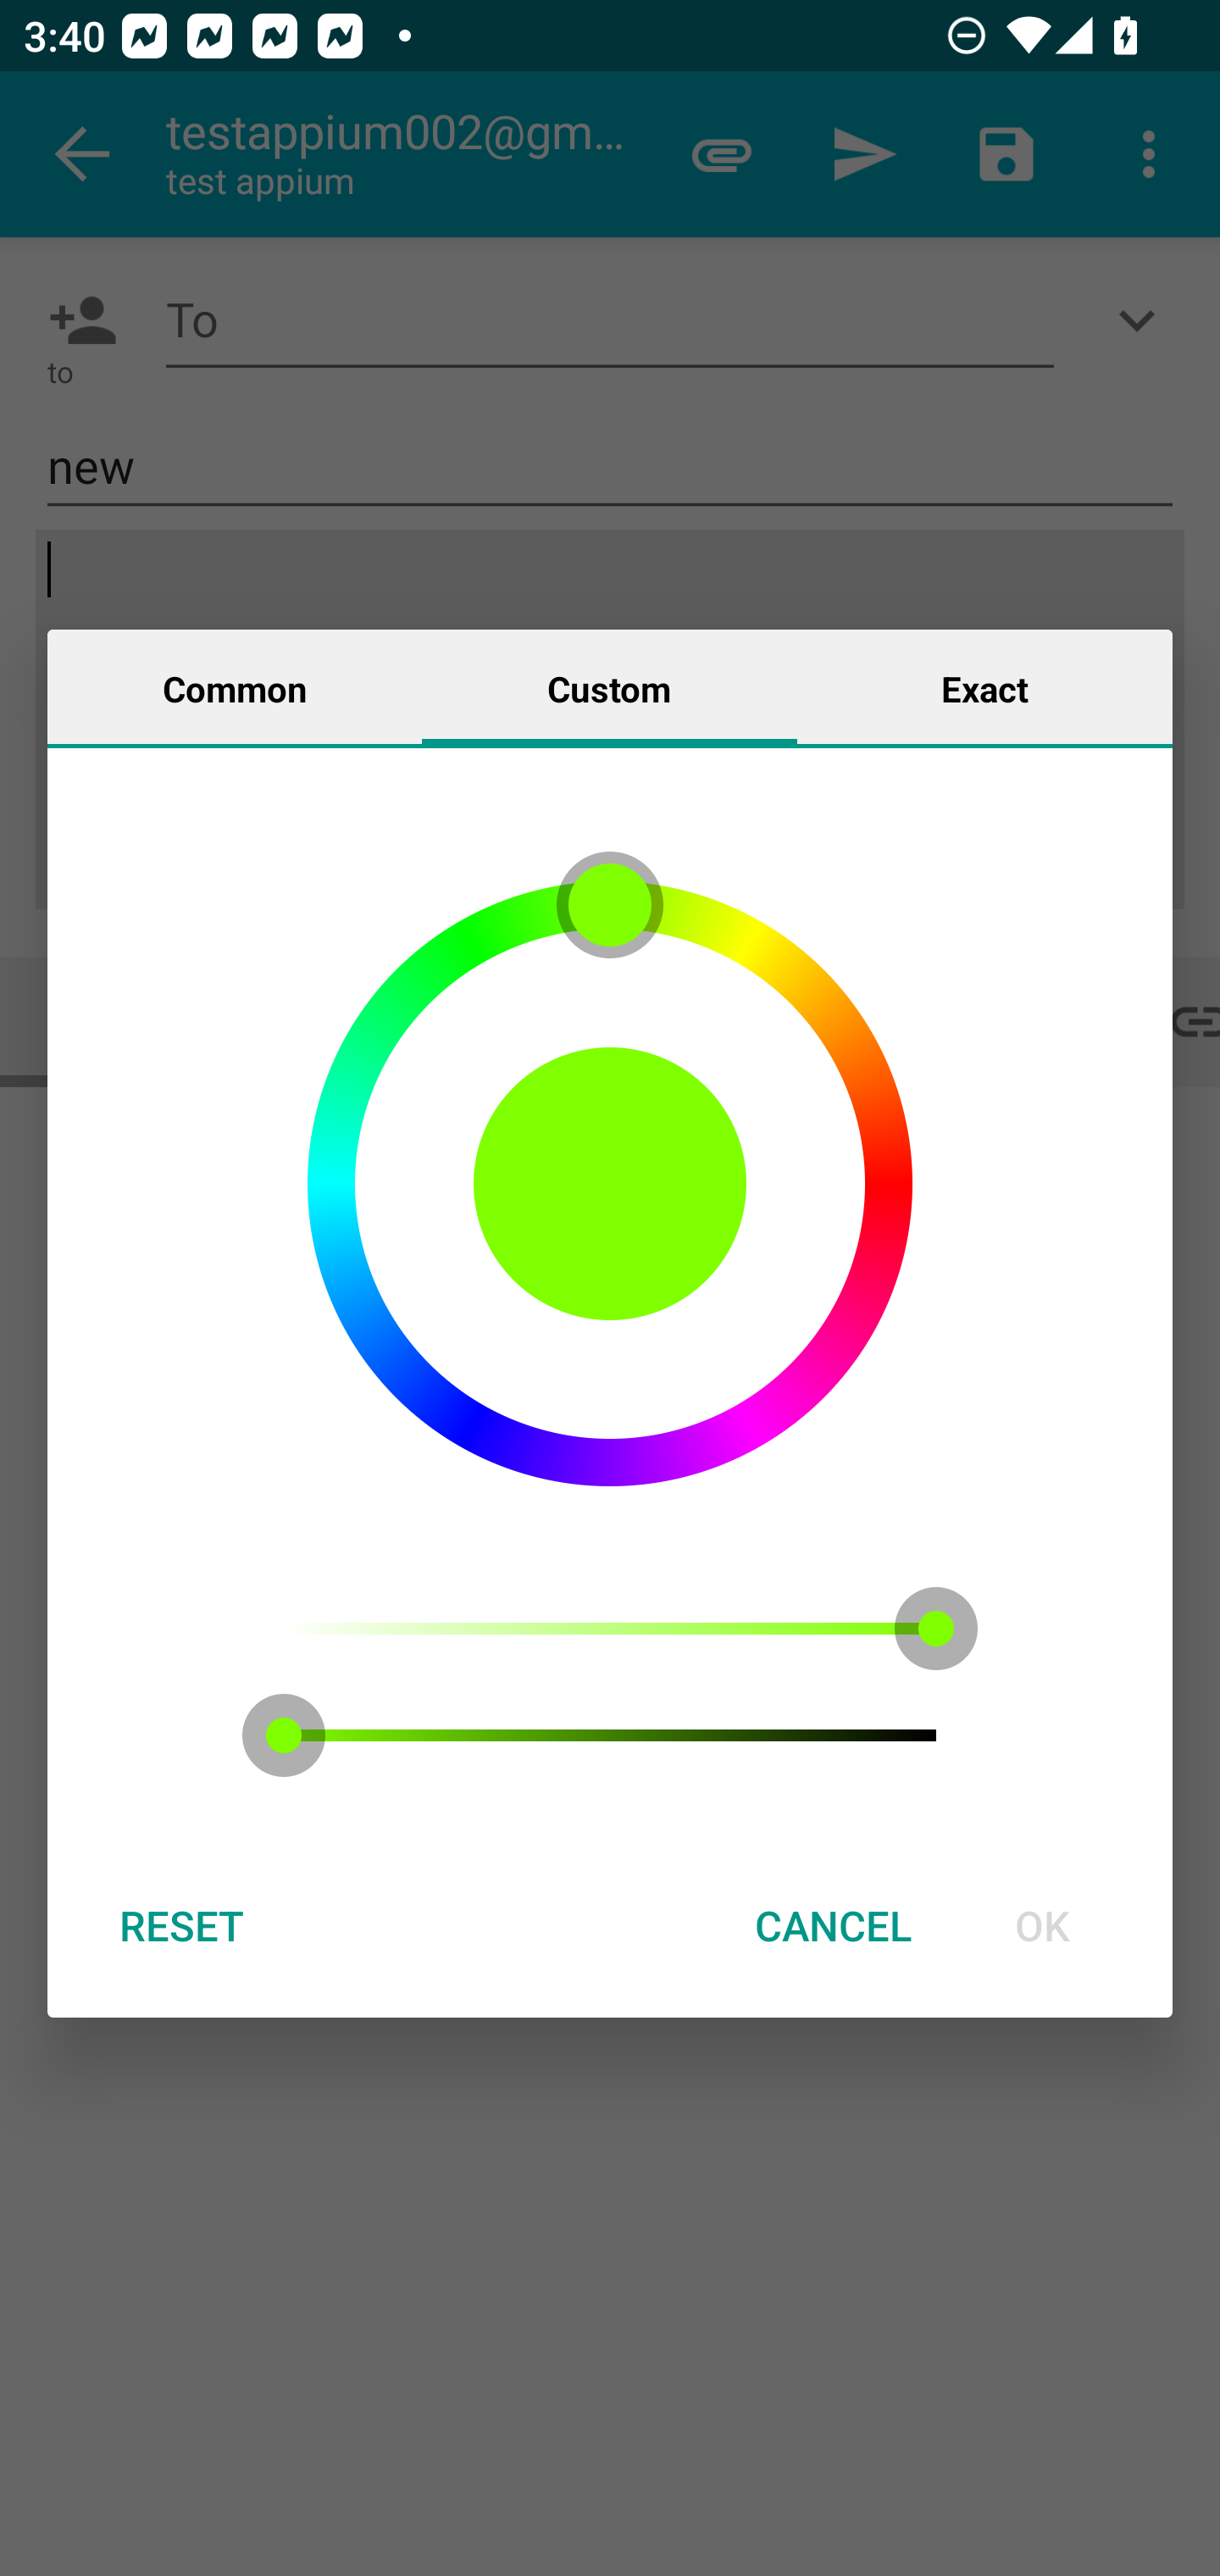  Describe the element at coordinates (609, 687) in the screenshot. I see `Custom` at that location.